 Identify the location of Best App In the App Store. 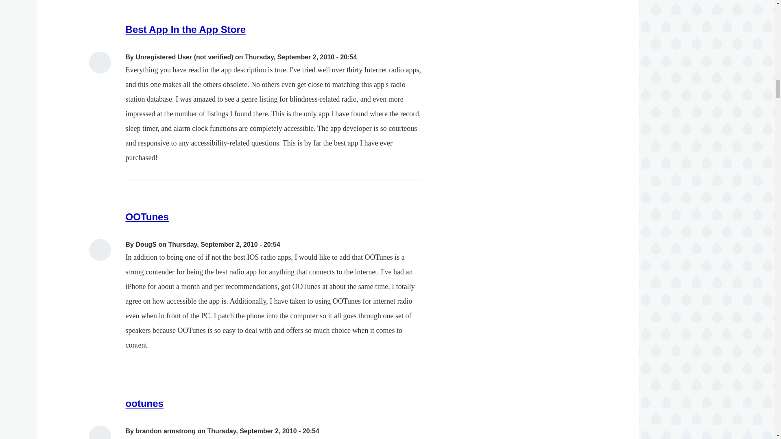
(185, 29).